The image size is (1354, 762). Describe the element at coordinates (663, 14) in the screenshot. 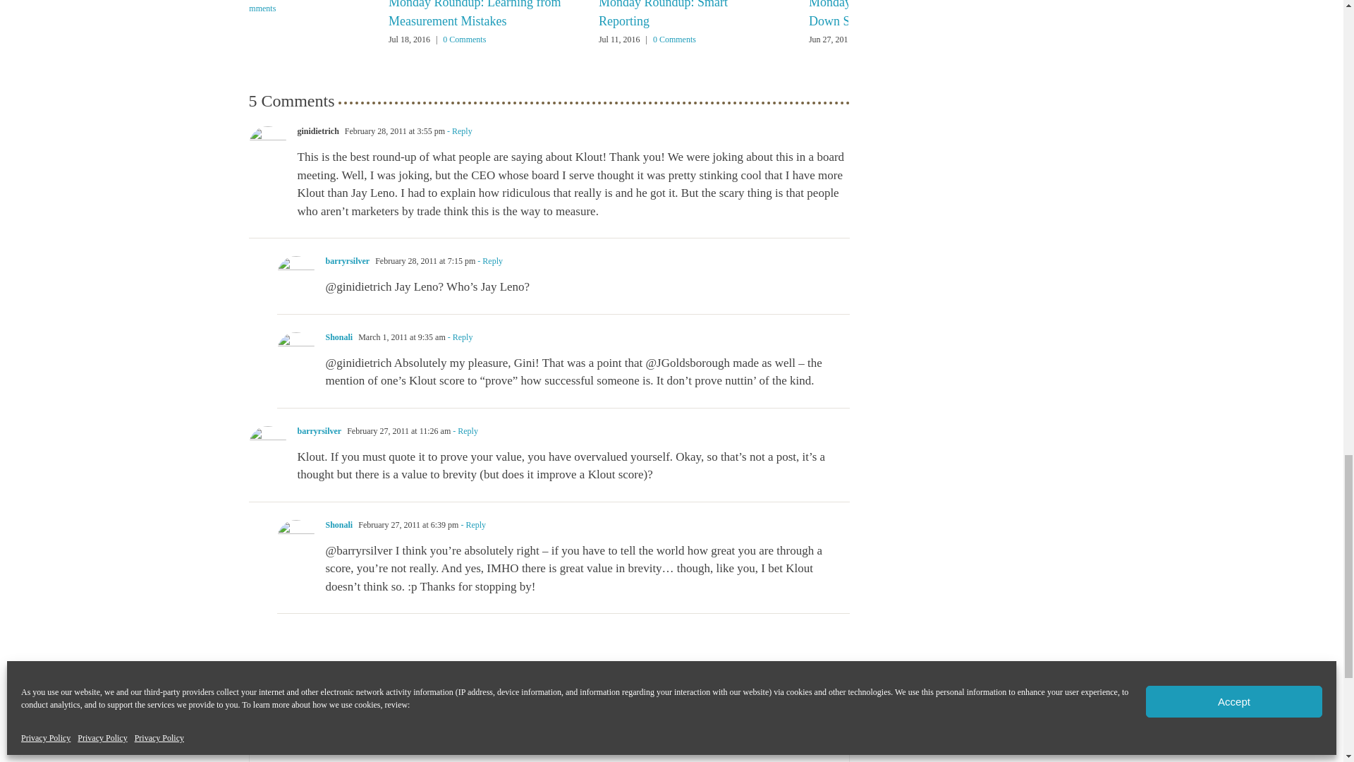

I see `Monday Roundup: Smart Reporting` at that location.